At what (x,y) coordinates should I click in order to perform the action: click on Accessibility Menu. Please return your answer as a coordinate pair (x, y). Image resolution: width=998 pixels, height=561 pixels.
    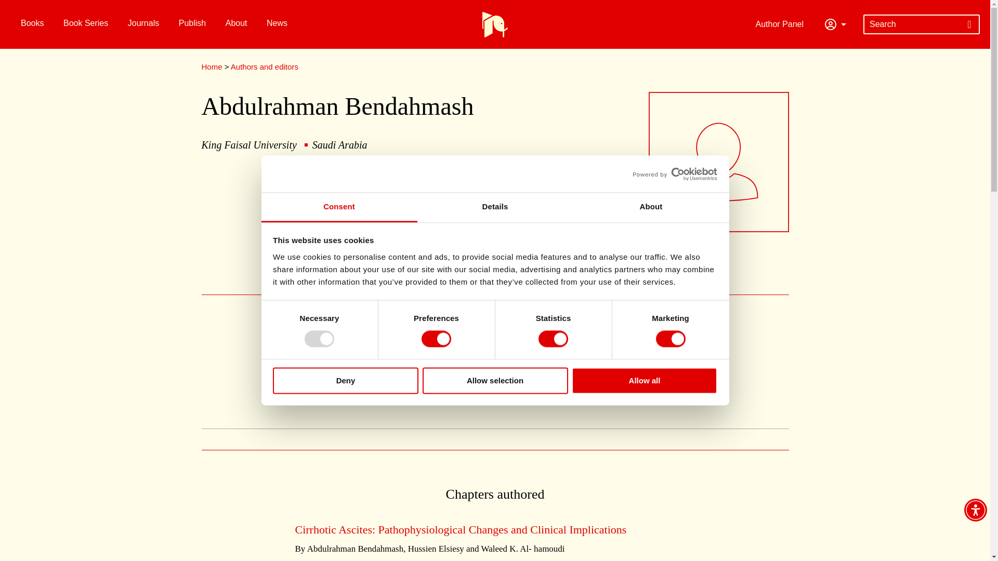
    Looking at the image, I should click on (975, 510).